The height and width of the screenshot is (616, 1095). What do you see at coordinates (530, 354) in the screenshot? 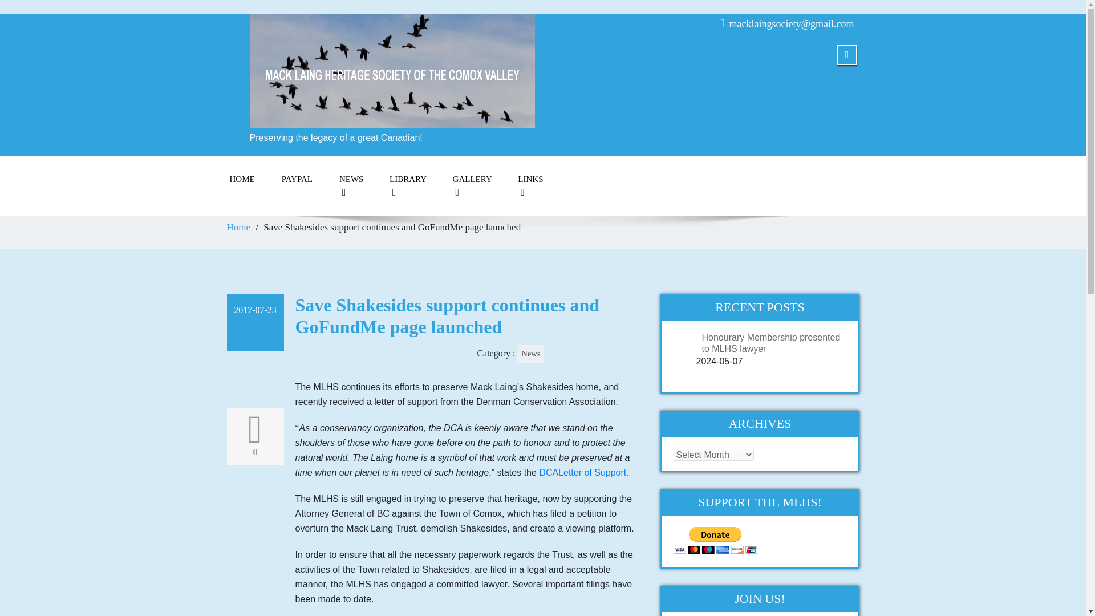
I see `News` at bounding box center [530, 354].